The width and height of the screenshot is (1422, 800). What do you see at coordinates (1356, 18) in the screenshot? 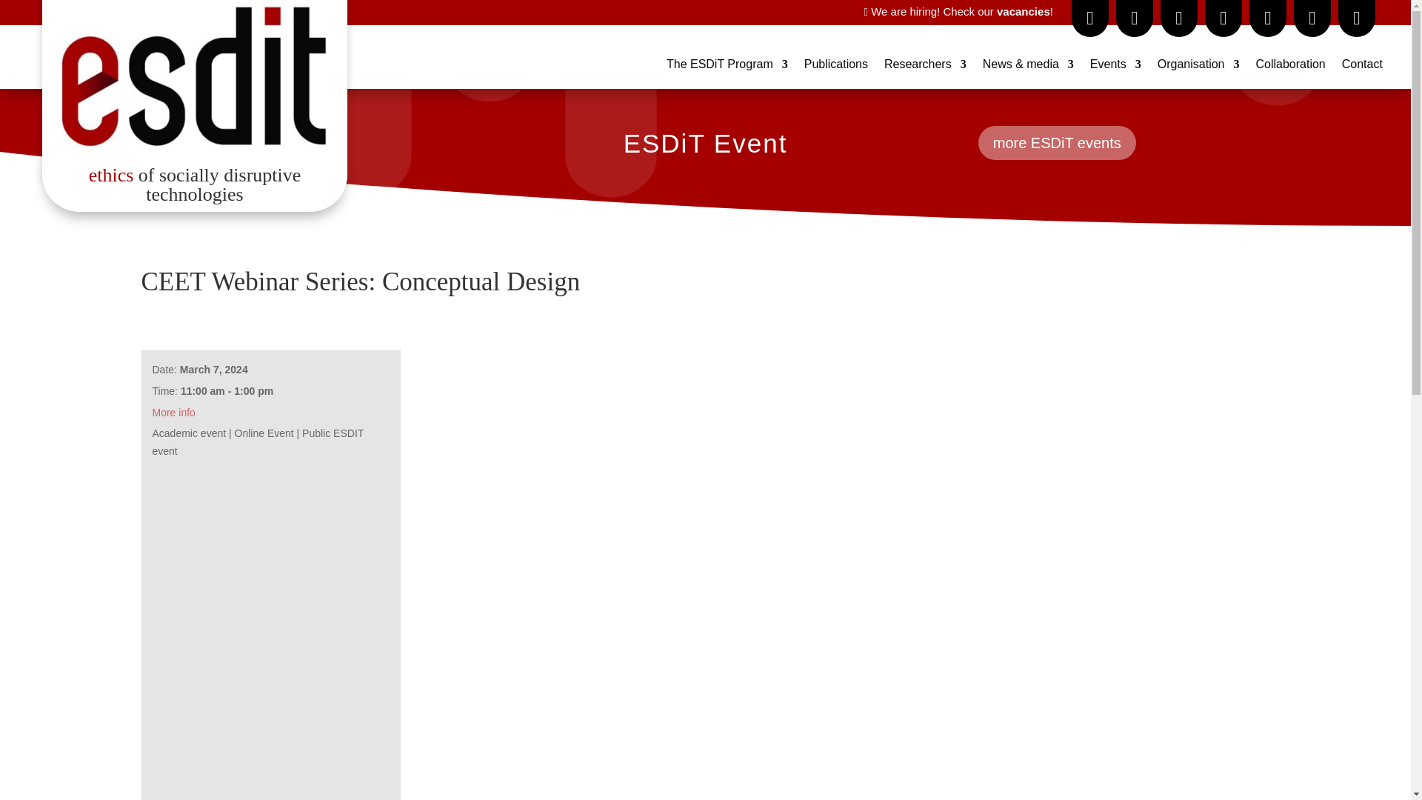
I see `YouTube` at bounding box center [1356, 18].